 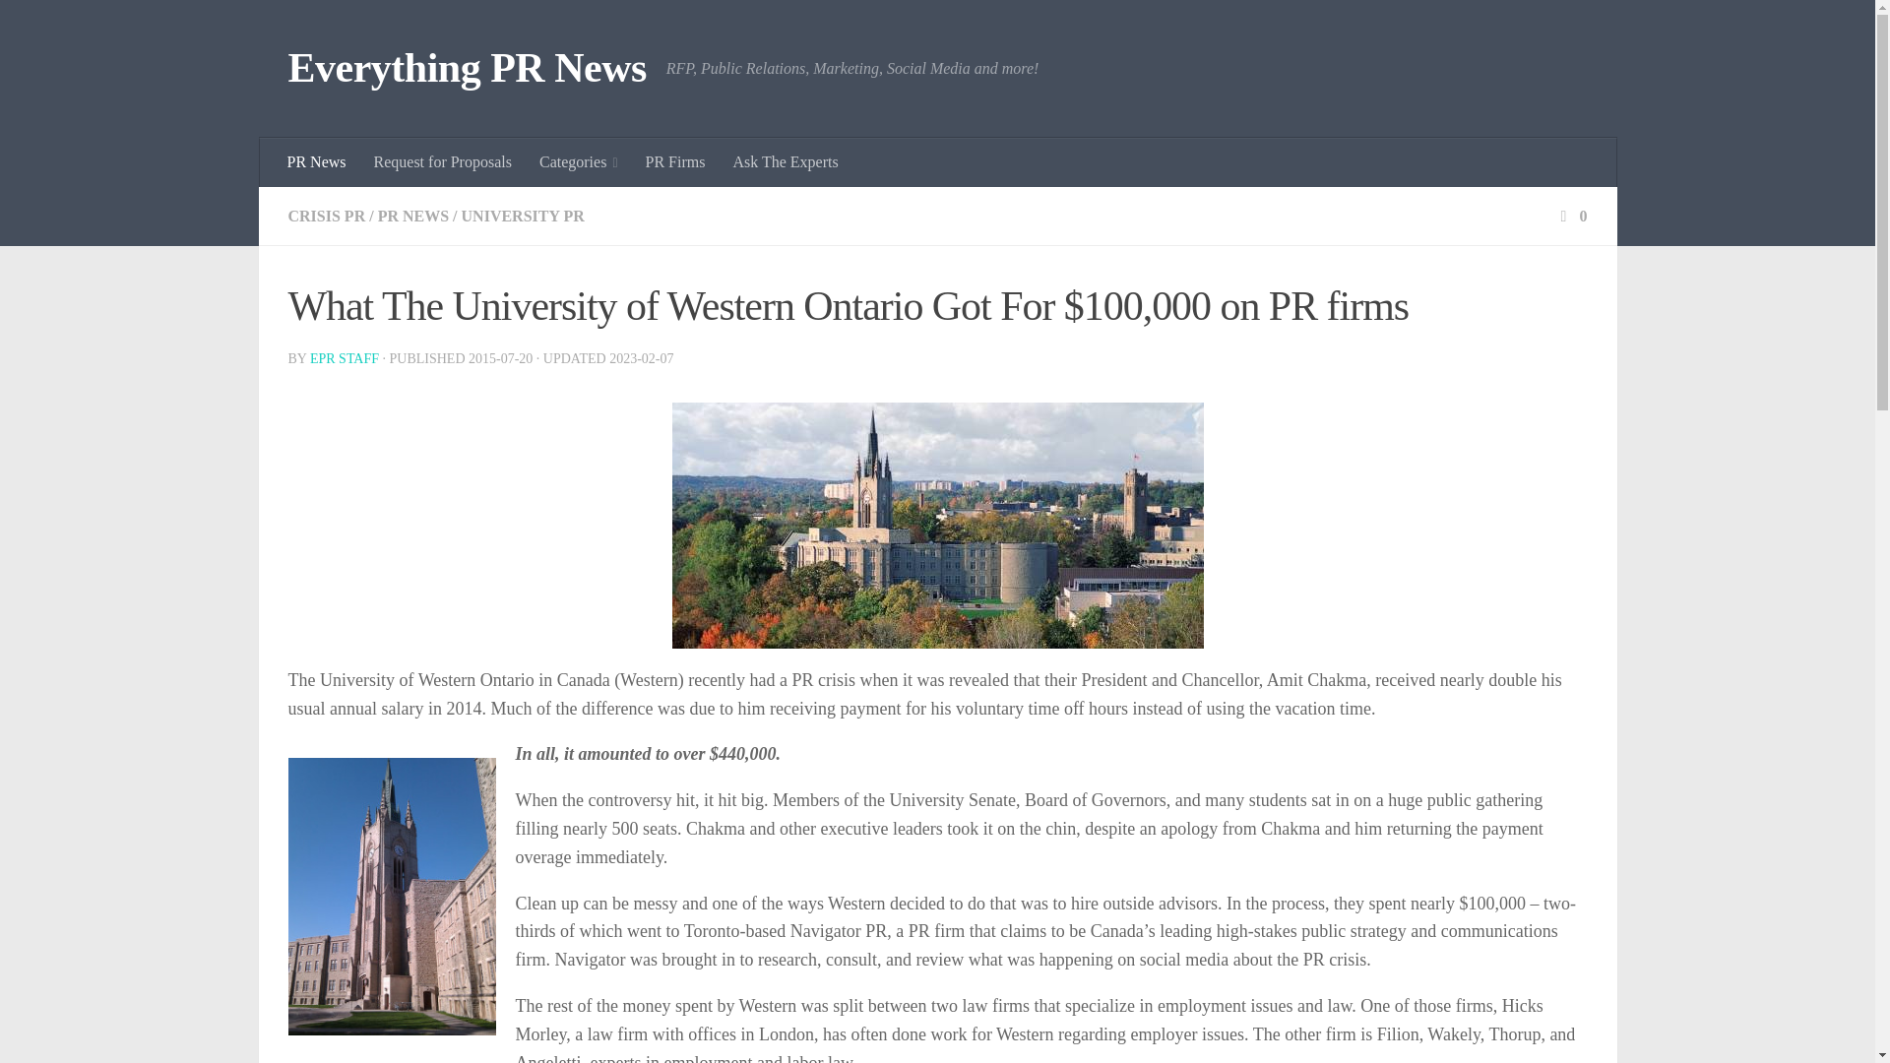 What do you see at coordinates (345, 358) in the screenshot?
I see `Posts by EPR Staff` at bounding box center [345, 358].